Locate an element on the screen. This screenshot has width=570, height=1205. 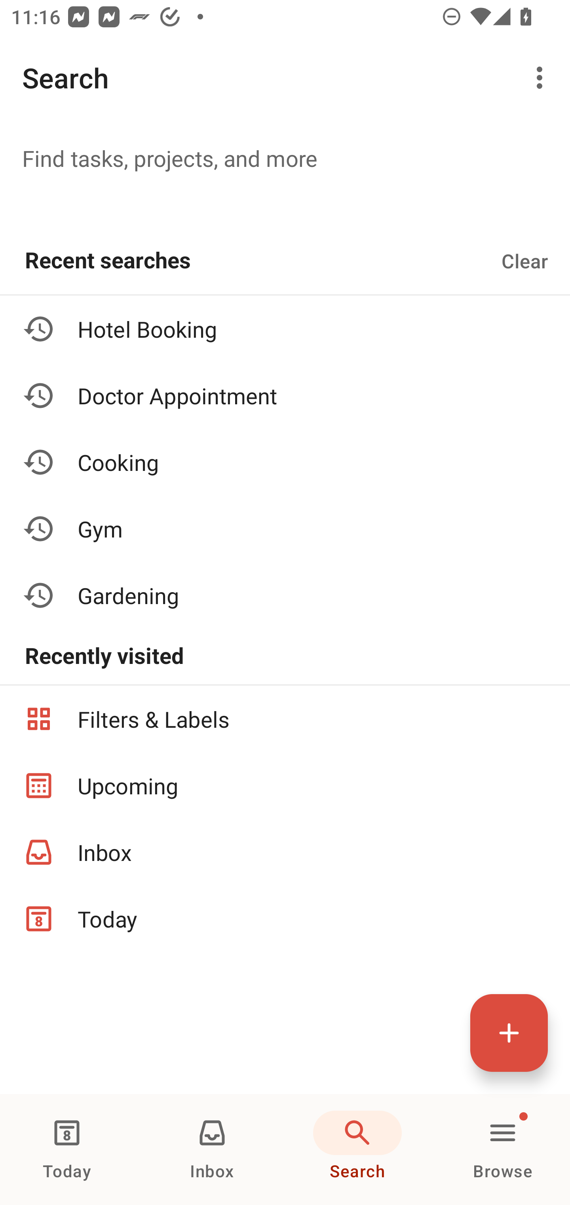
Clear is located at coordinates (524, 261).